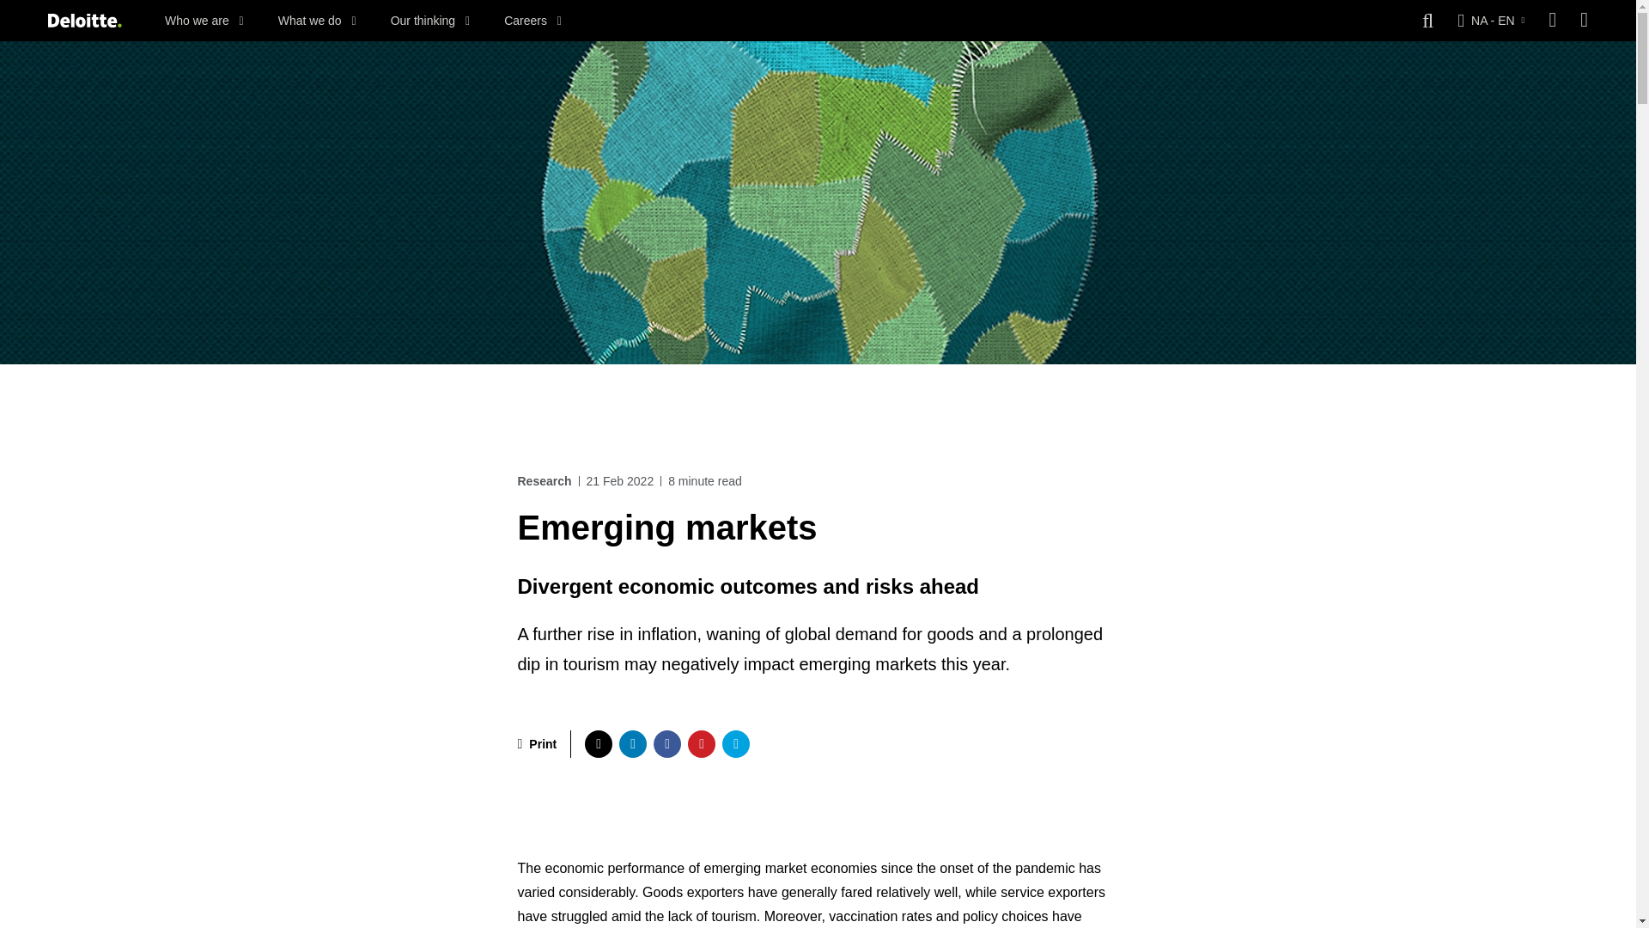 The width and height of the screenshot is (1649, 928). Describe the element at coordinates (537, 744) in the screenshot. I see `Print` at that location.